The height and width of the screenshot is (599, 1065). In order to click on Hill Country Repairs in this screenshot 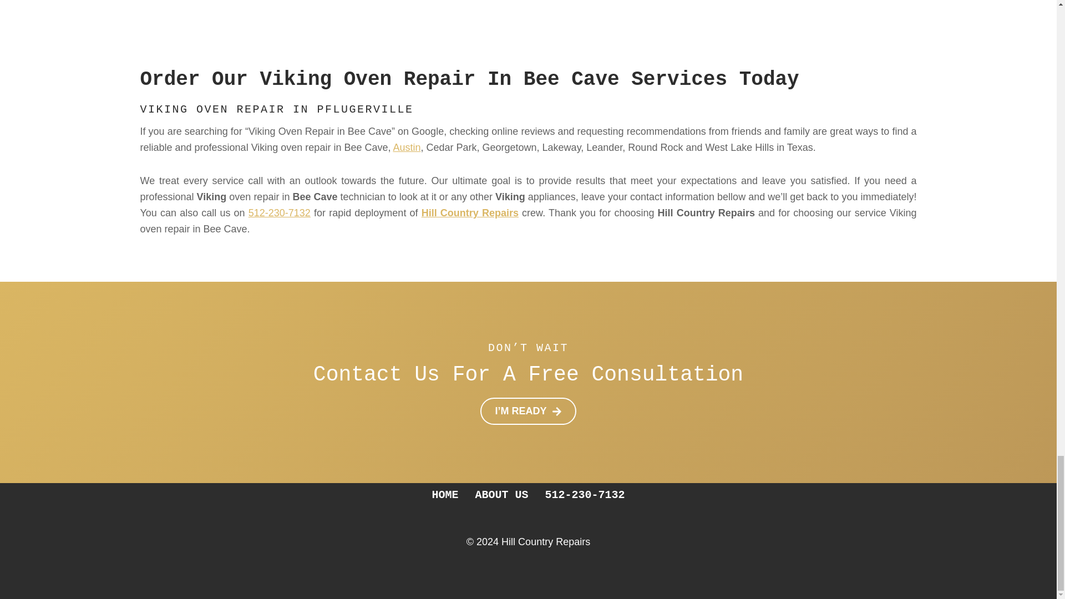, I will do `click(470, 213)`.